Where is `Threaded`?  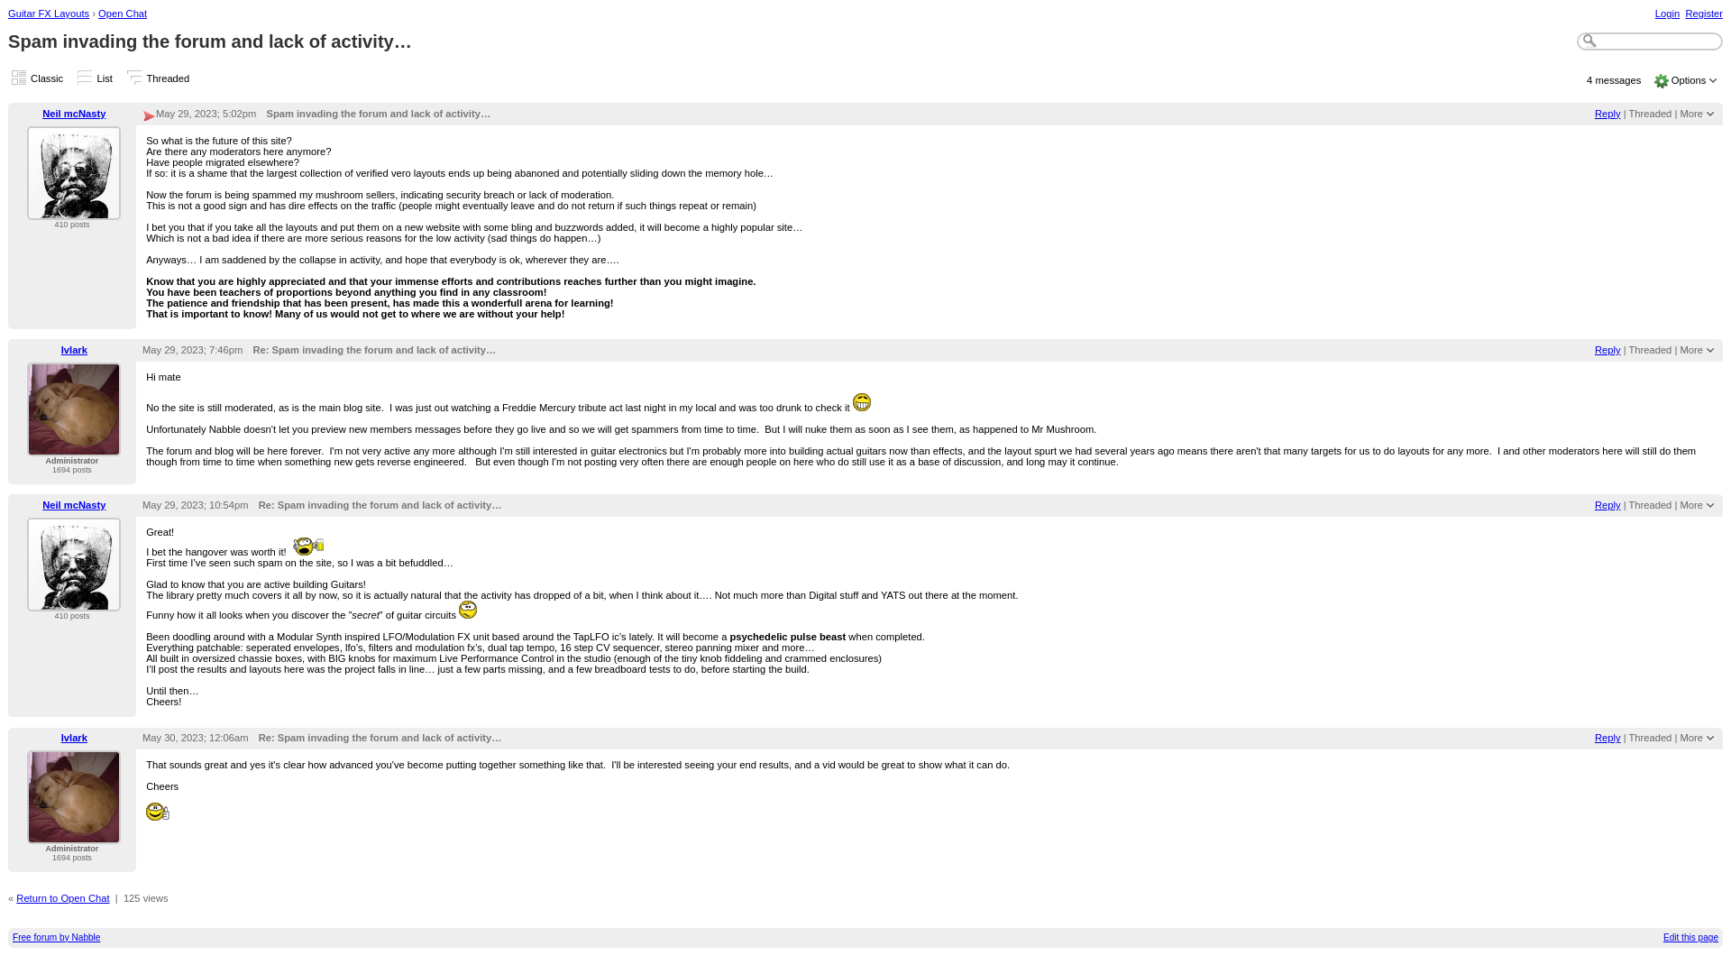 Threaded is located at coordinates (167, 78).